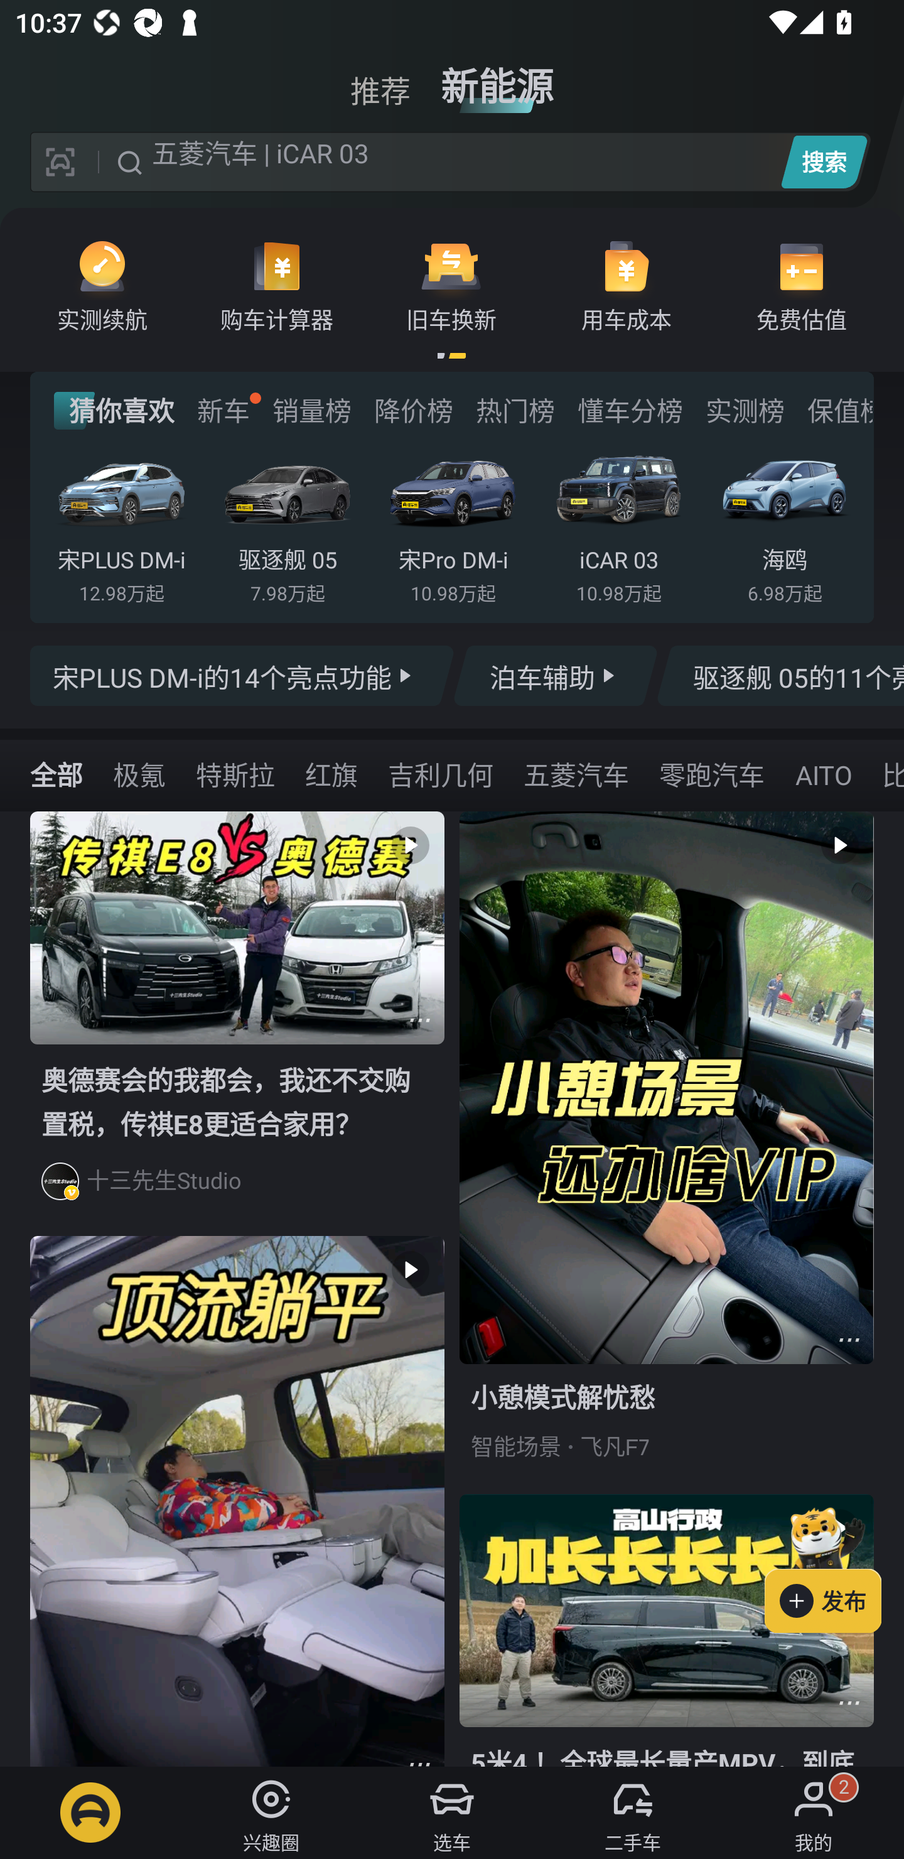  Describe the element at coordinates (271, 1813) in the screenshot. I see ` 兴趣圈` at that location.